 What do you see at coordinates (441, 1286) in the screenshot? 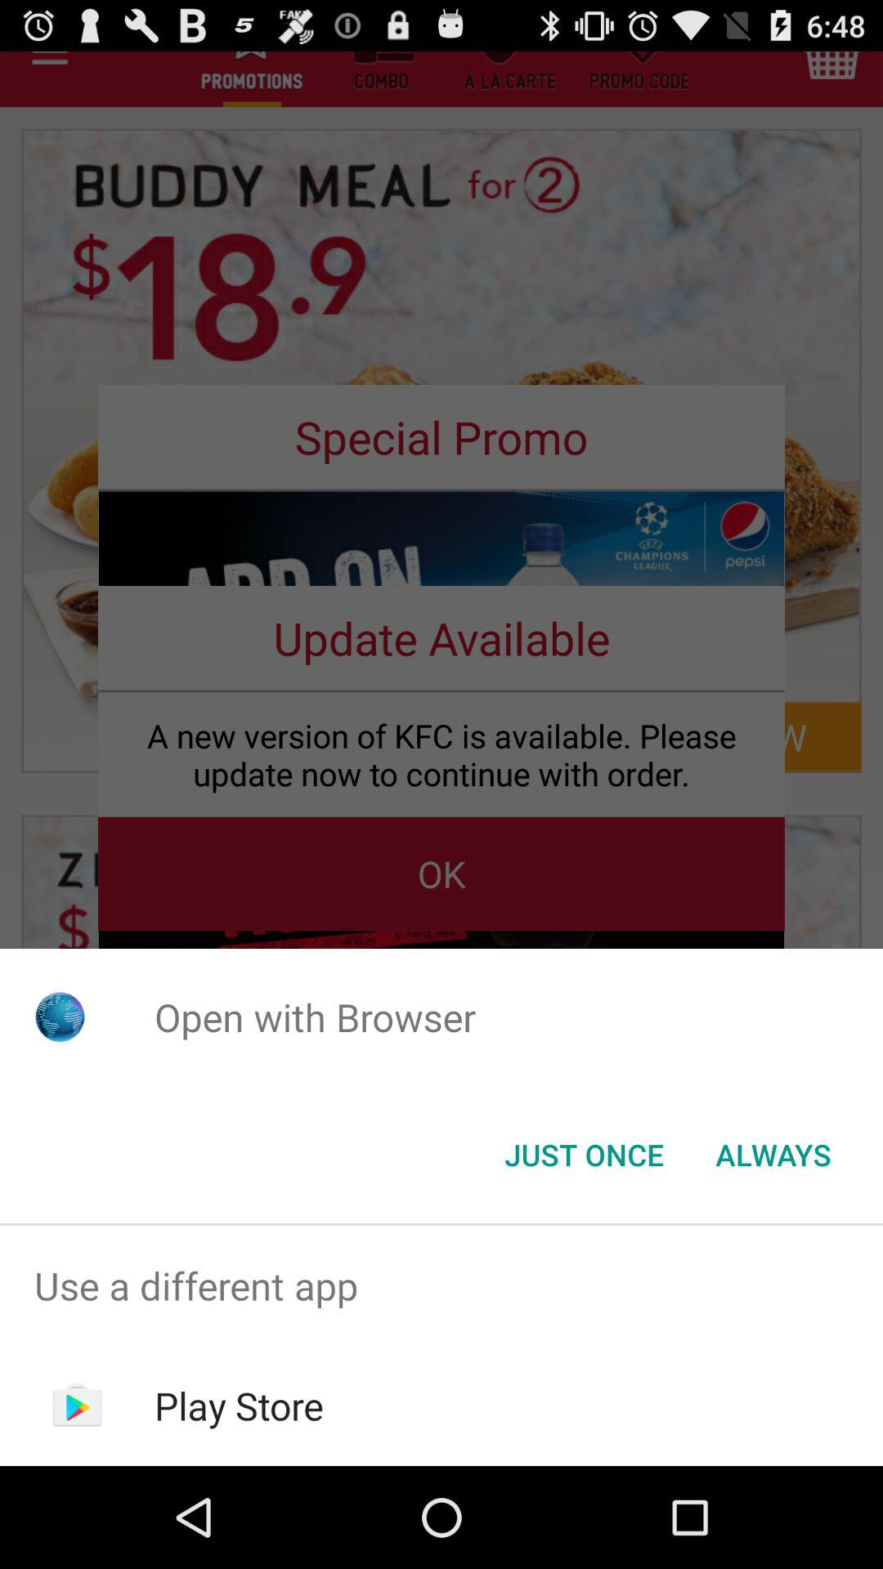
I see `swipe until the use a different app` at bounding box center [441, 1286].